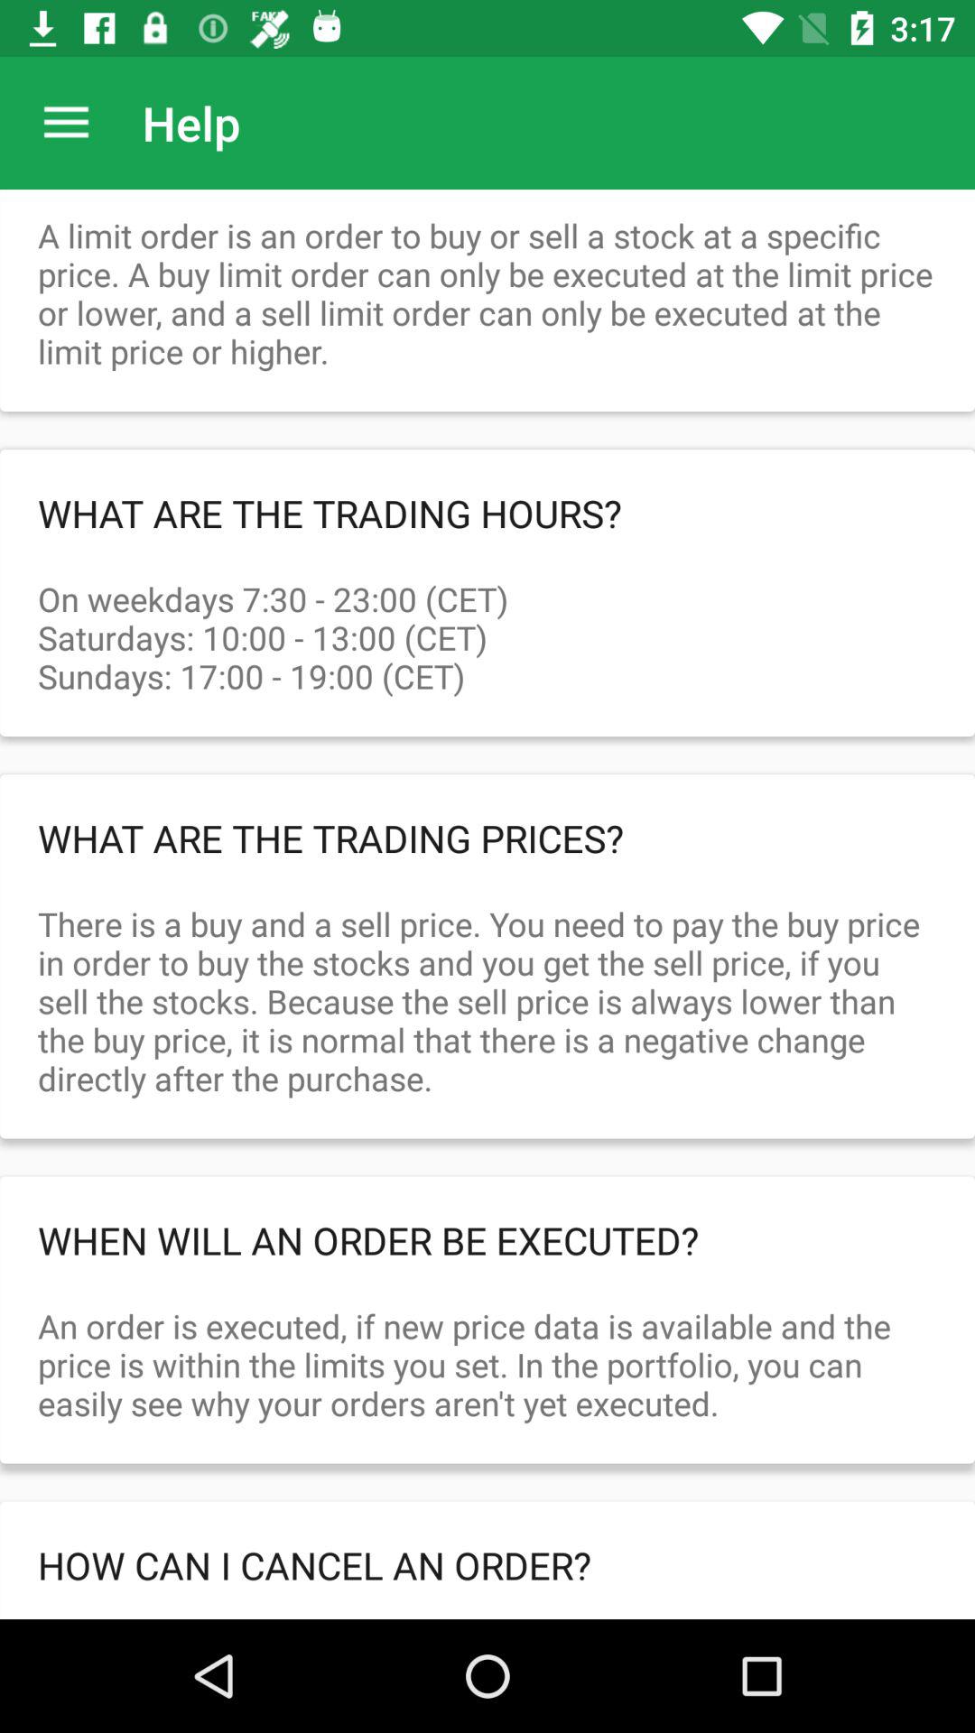 The image size is (975, 1733). Describe the element at coordinates (487, 838) in the screenshot. I see `what are the trading prices` at that location.